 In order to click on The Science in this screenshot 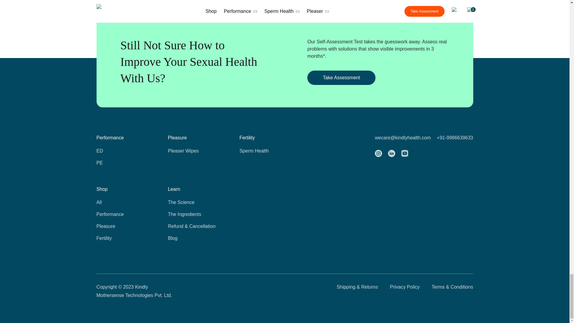, I will do `click(192, 202)`.